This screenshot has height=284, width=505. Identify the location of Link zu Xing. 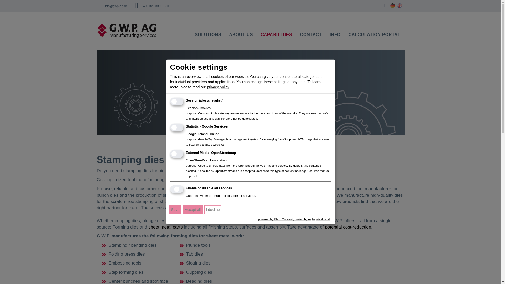
(383, 6).